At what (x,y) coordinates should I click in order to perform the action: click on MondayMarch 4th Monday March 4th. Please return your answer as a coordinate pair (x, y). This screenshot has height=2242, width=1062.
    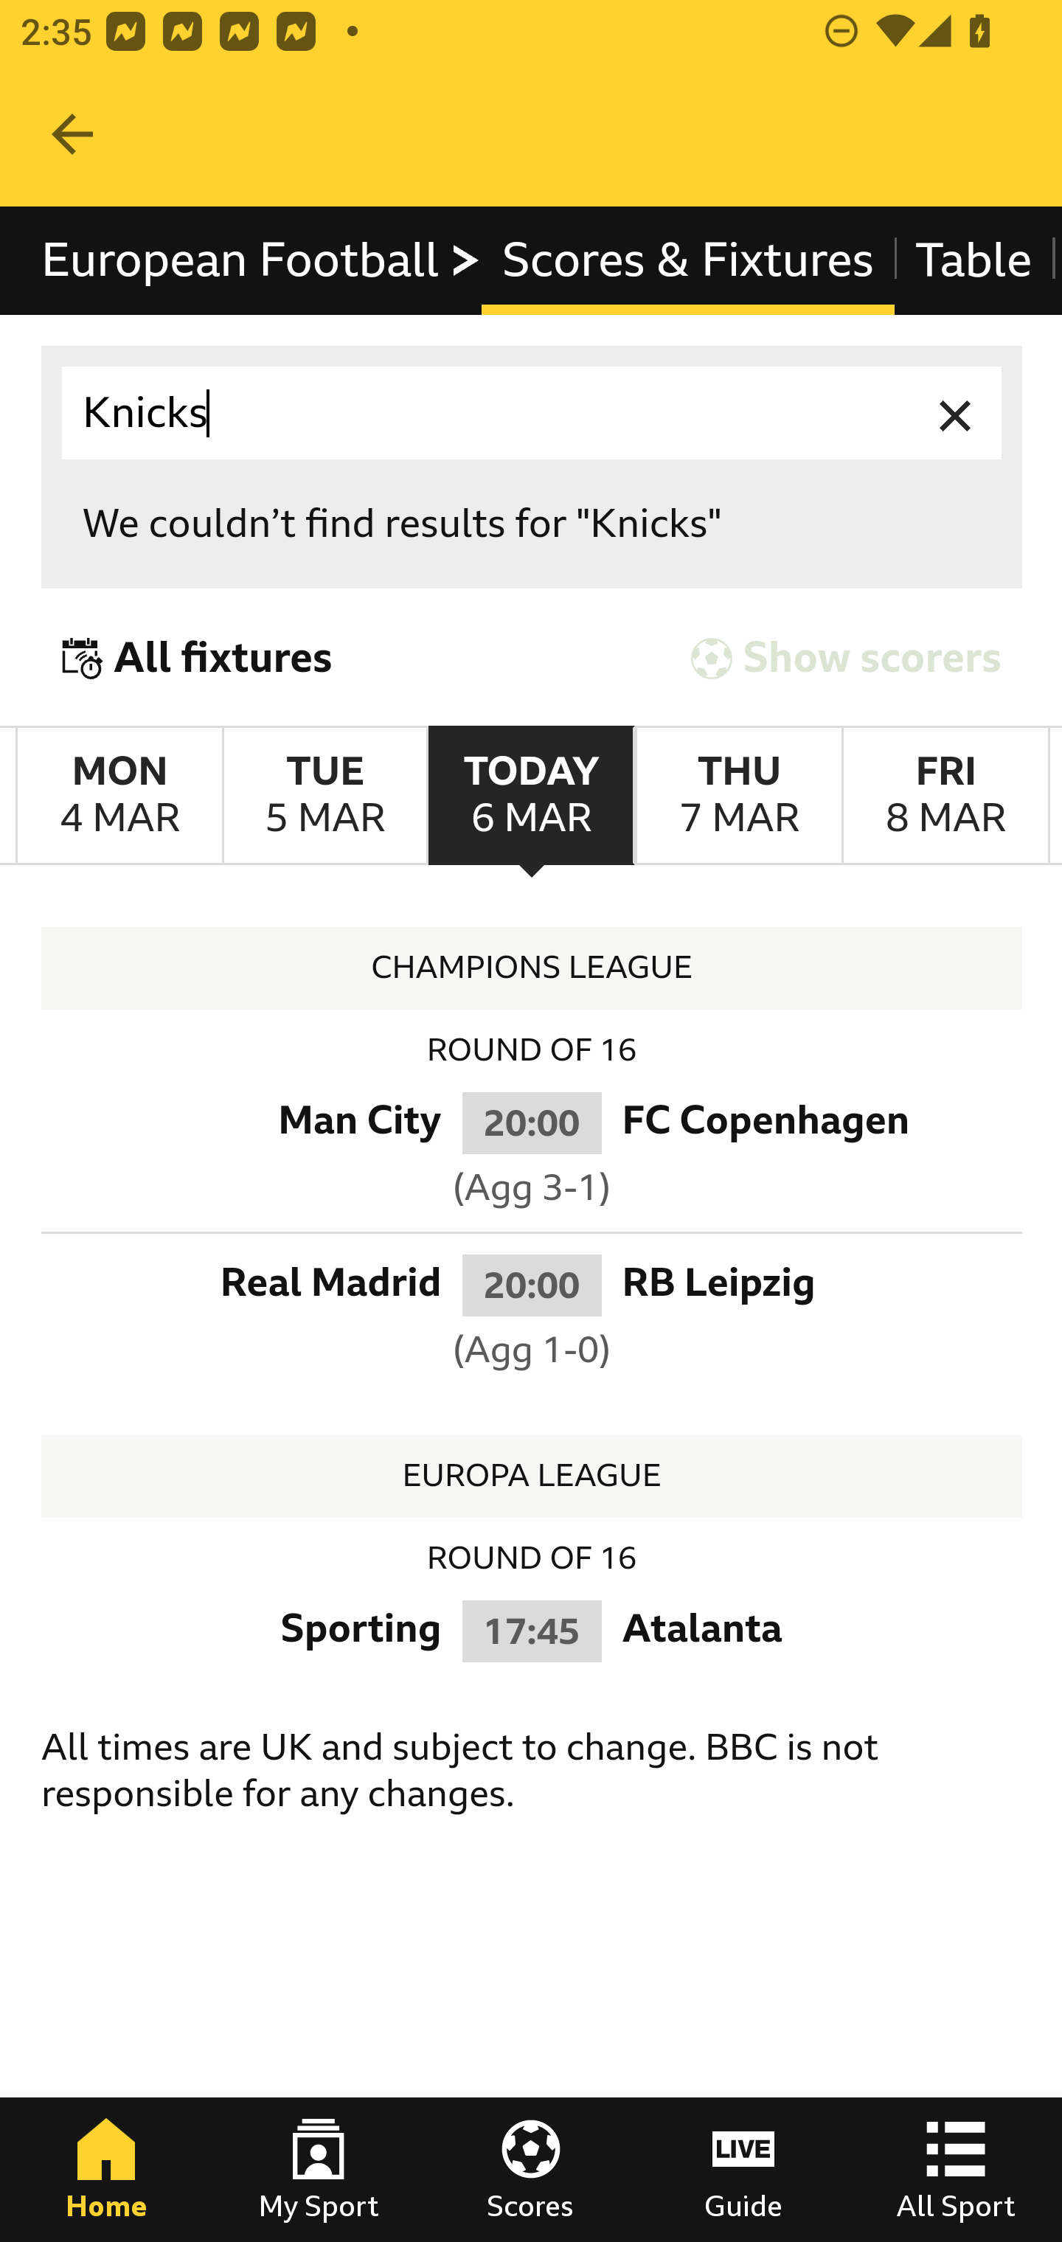
    Looking at the image, I should click on (119, 796).